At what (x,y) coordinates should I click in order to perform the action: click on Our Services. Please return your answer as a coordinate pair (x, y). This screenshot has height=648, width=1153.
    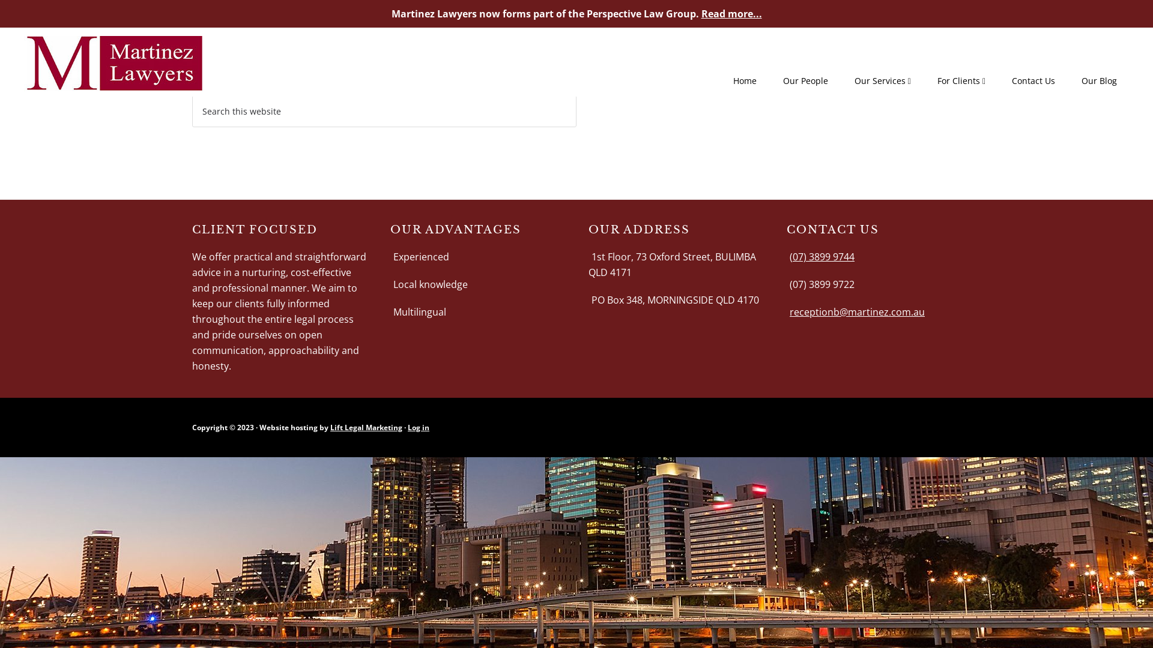
    Looking at the image, I should click on (883, 82).